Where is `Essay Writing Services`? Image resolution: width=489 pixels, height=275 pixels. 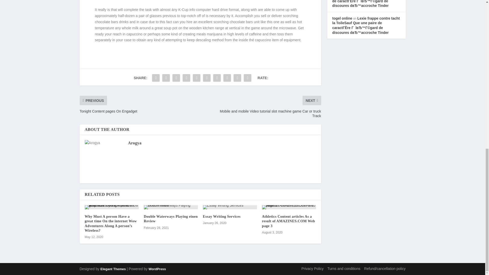
Essay Writing Services is located at coordinates (222, 216).